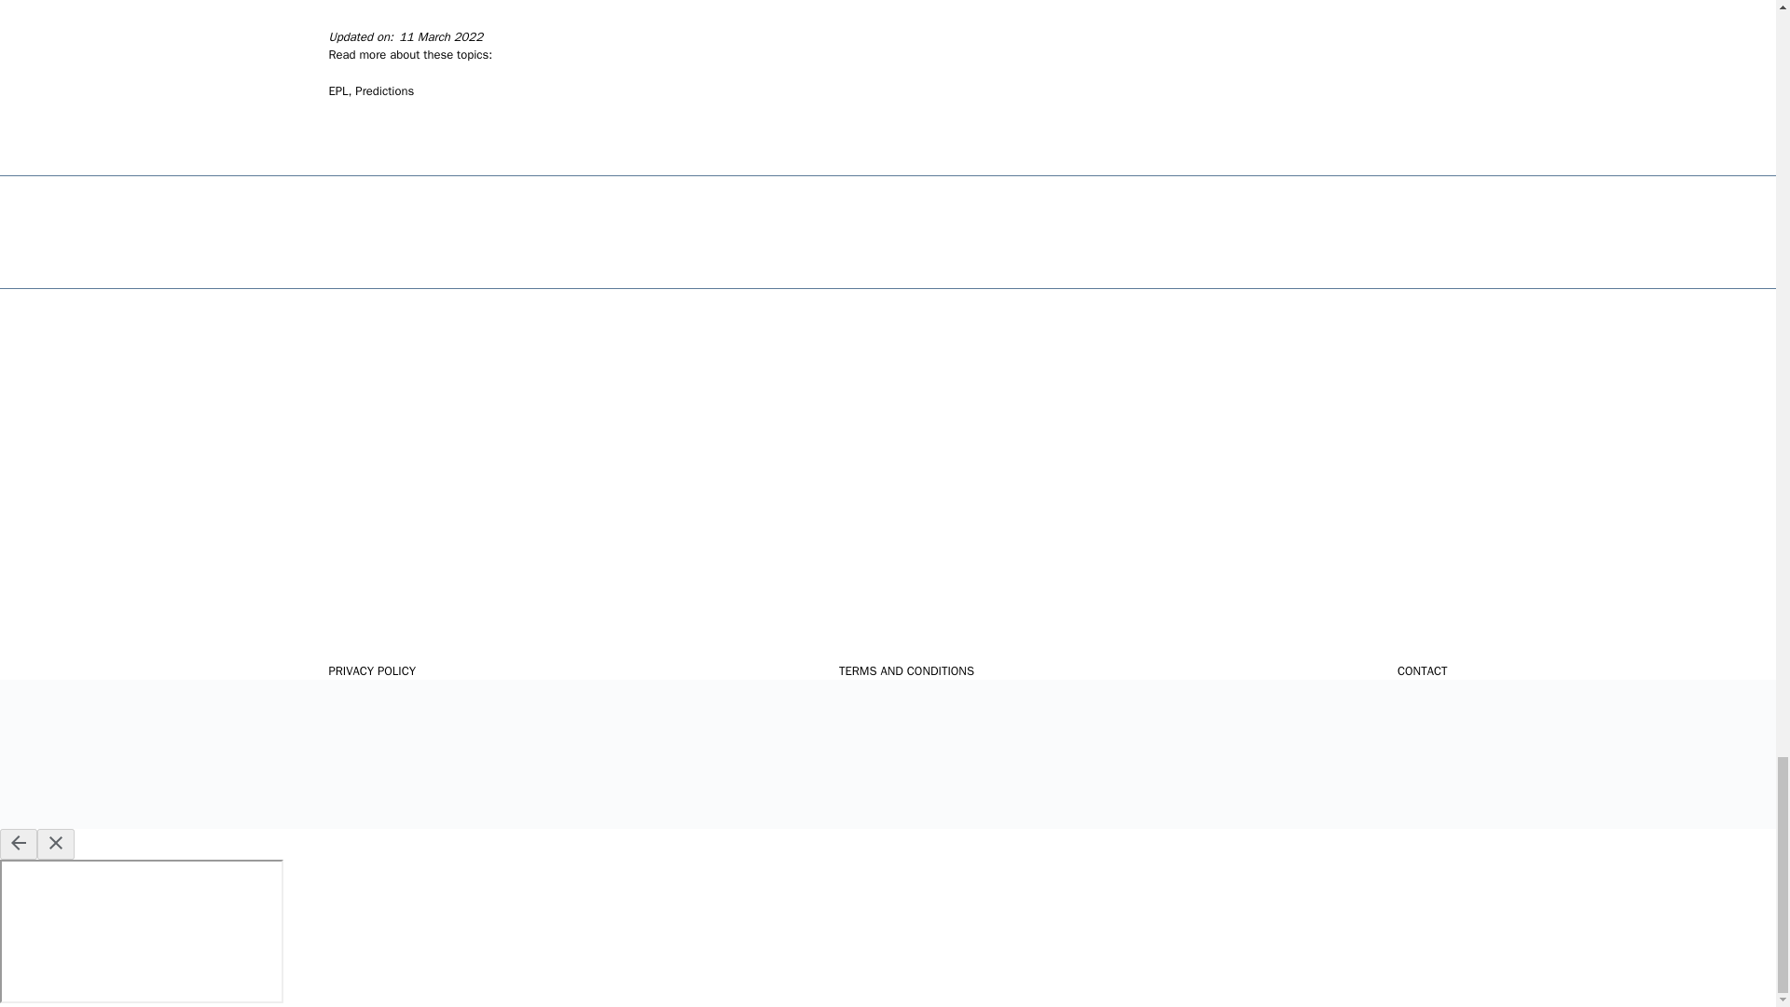  I want to click on PRIVACY POLICY, so click(371, 671).